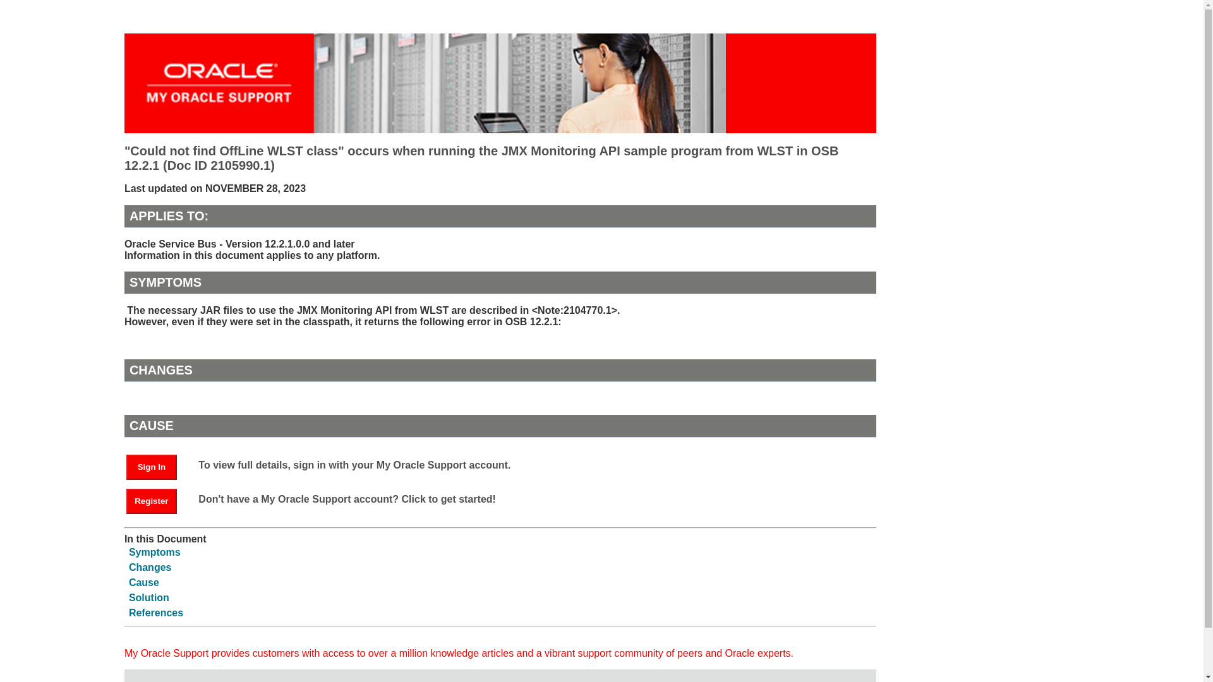  Describe the element at coordinates (154, 552) in the screenshot. I see `Symptoms` at that location.